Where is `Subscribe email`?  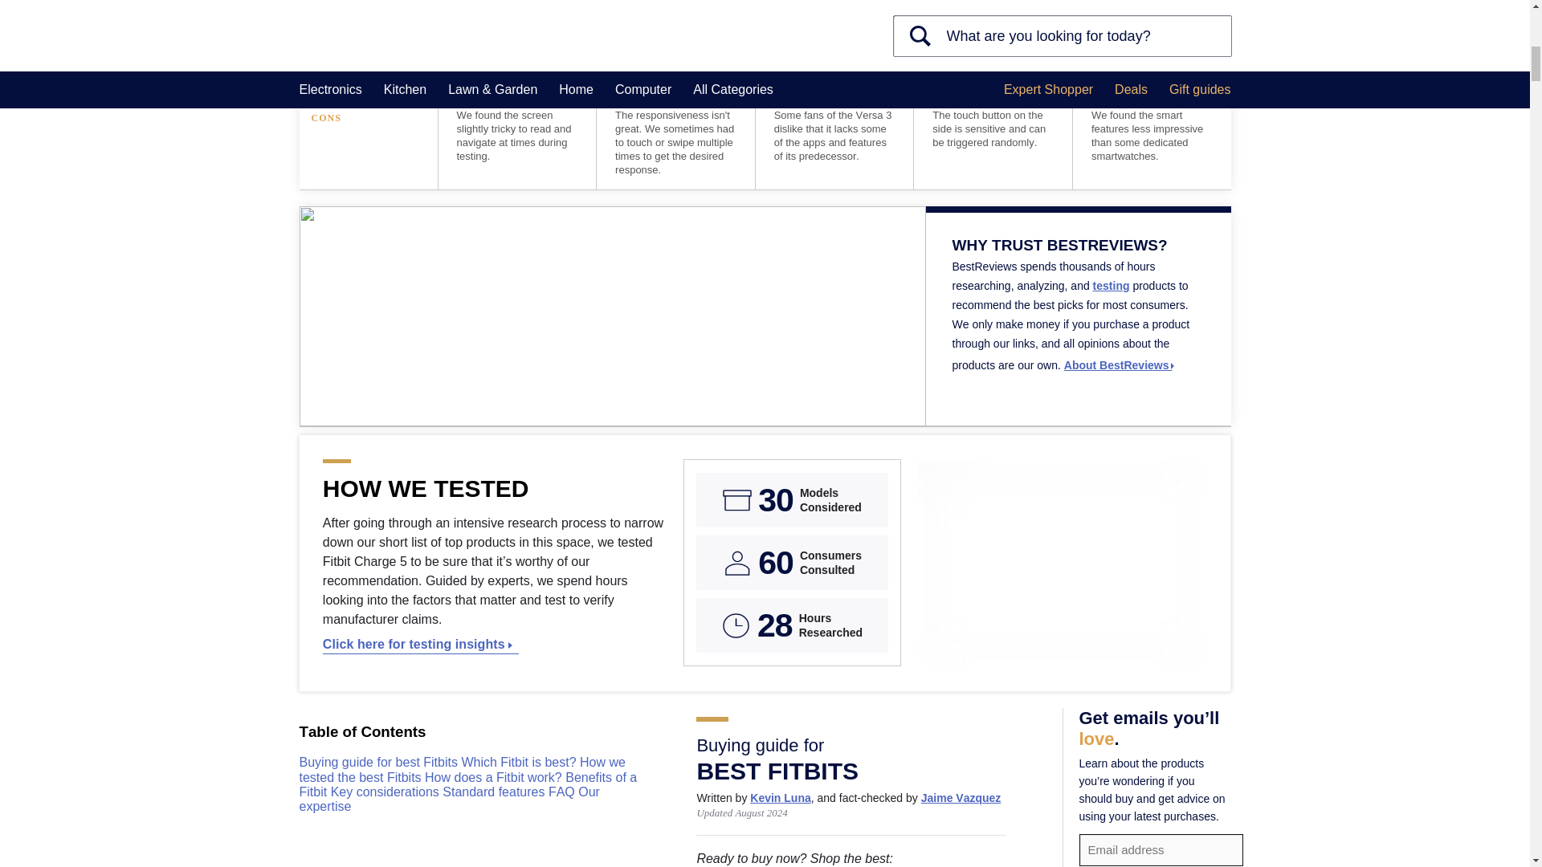 Subscribe email is located at coordinates (1161, 849).